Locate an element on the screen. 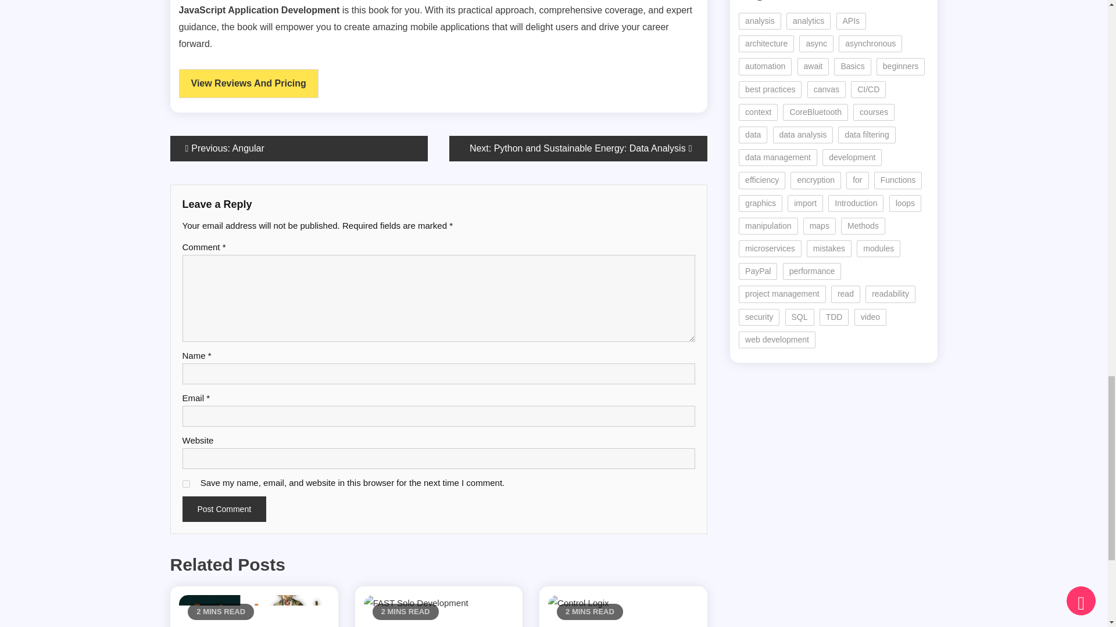 Image resolution: width=1116 pixels, height=627 pixels. Post Comment is located at coordinates (224, 509).